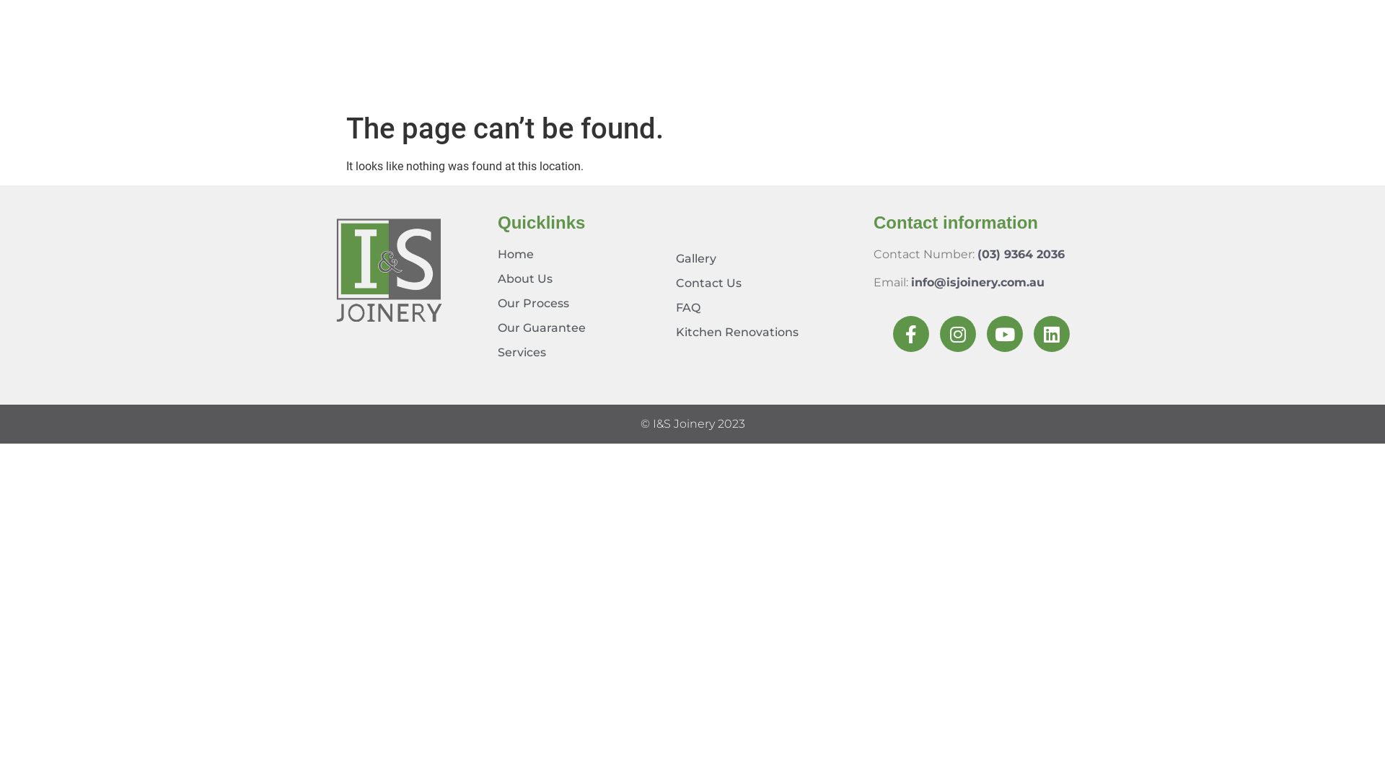 This screenshot has height=779, width=1385. Describe the element at coordinates (580, 353) in the screenshot. I see `Services` at that location.